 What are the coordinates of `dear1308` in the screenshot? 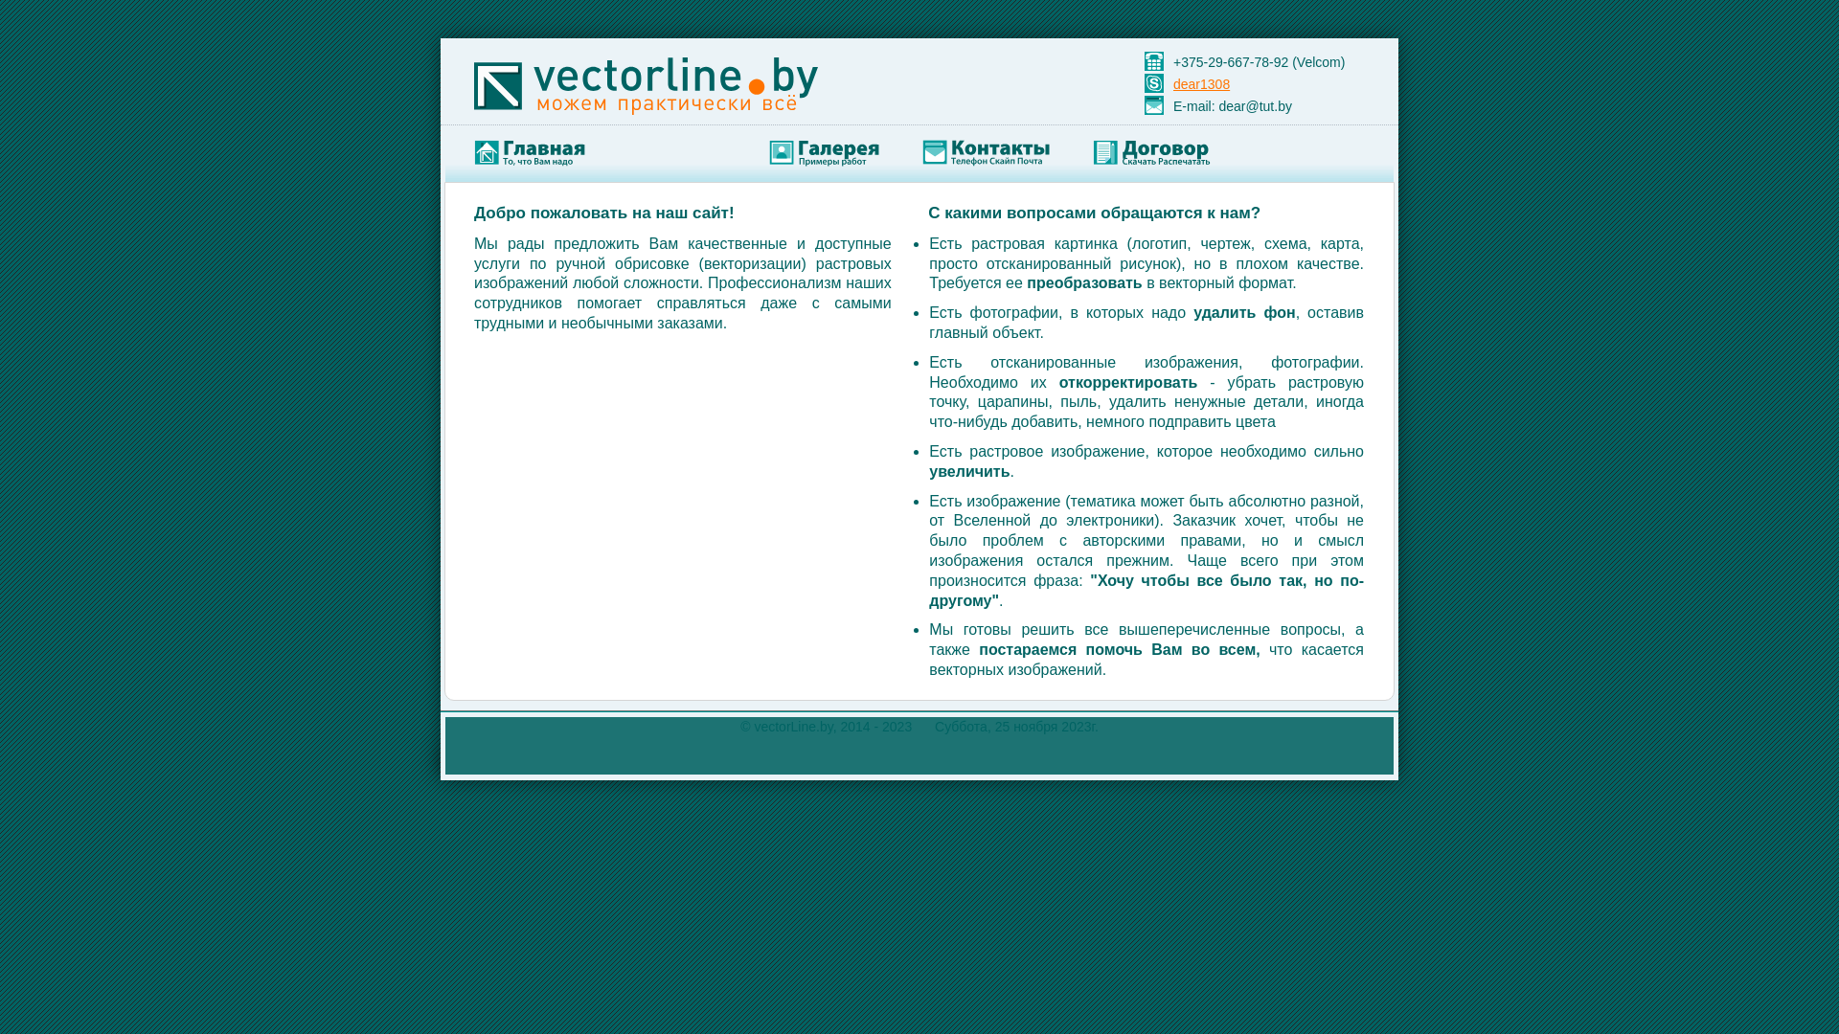 It's located at (1201, 84).